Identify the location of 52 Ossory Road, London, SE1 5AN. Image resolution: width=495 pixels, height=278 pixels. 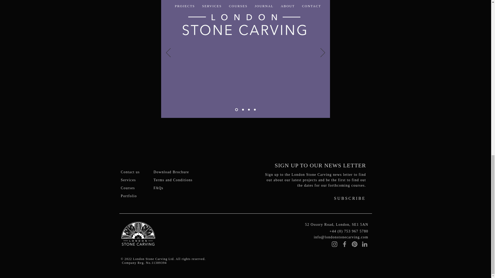
(336, 224).